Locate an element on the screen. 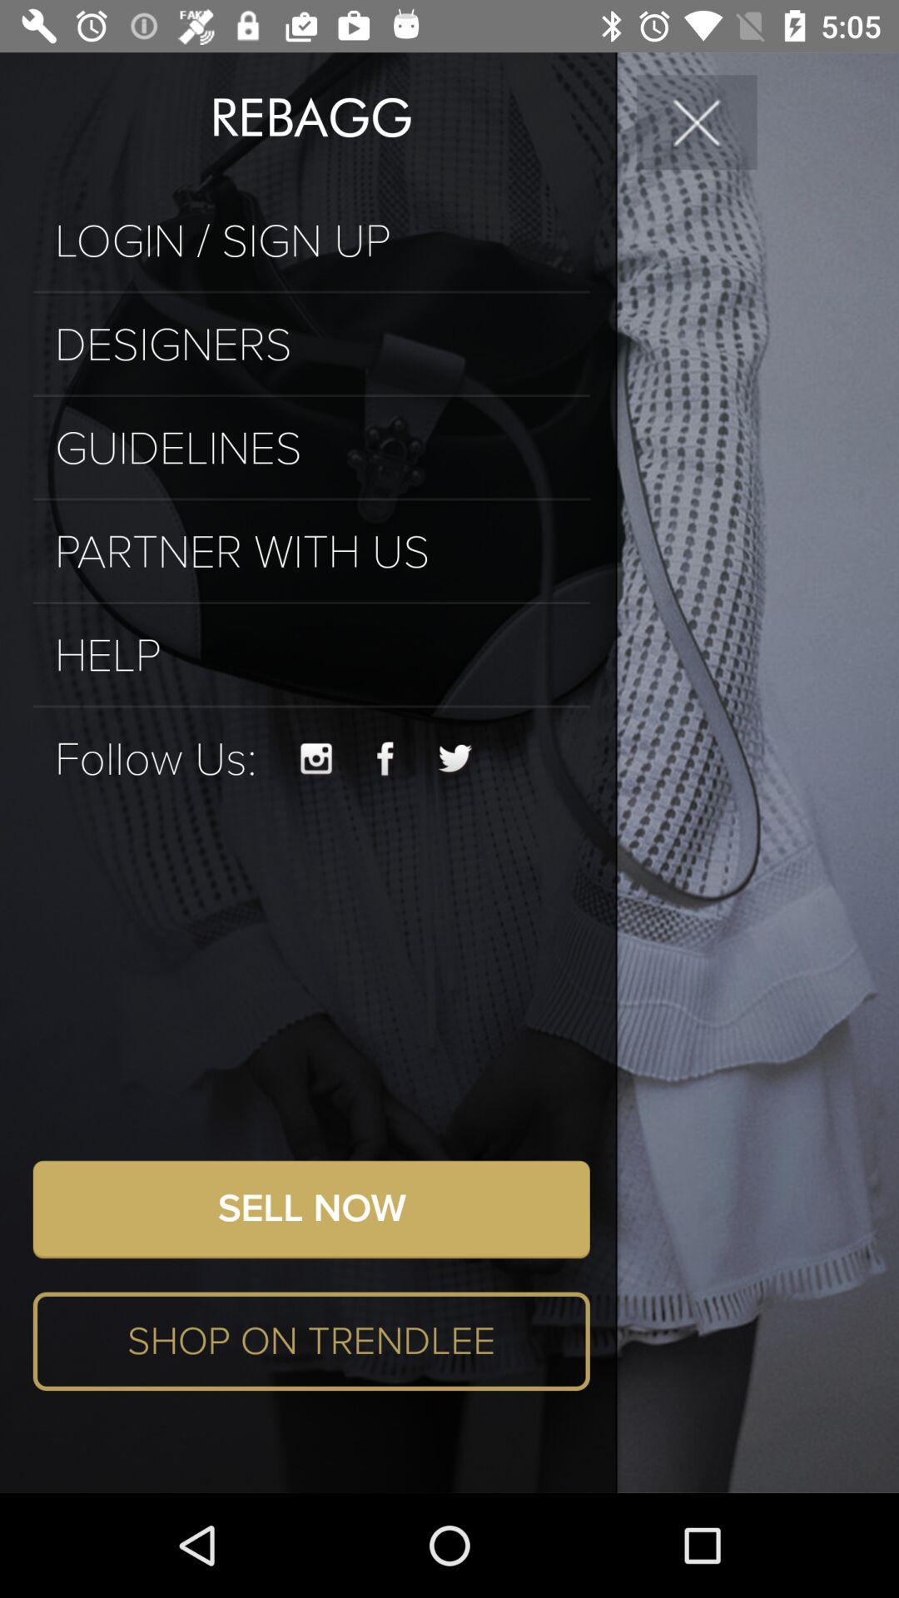 This screenshot has width=899, height=1598. visit brand 's facebook is located at coordinates (385, 759).